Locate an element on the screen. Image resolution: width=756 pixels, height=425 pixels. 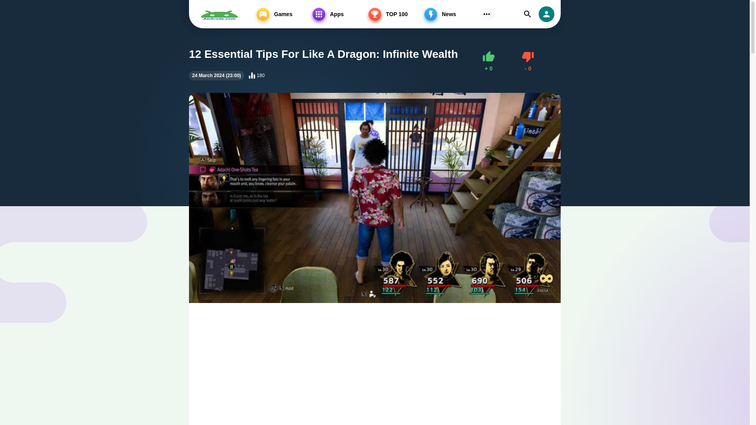
Like is located at coordinates (488, 61).